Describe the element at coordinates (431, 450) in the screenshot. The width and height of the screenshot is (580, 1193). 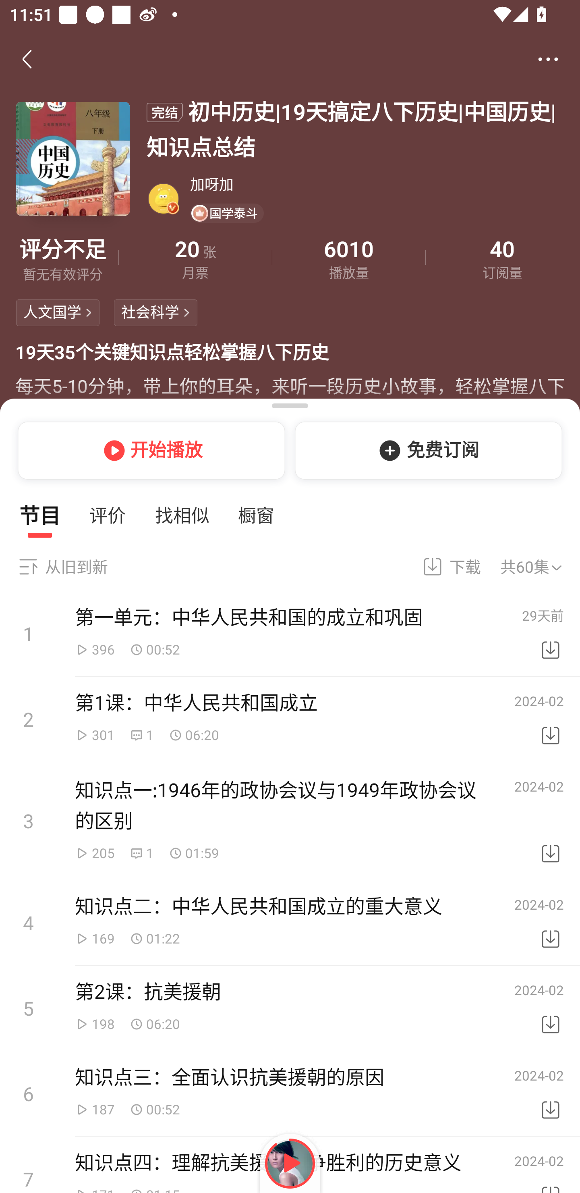
I see `免费订阅` at that location.